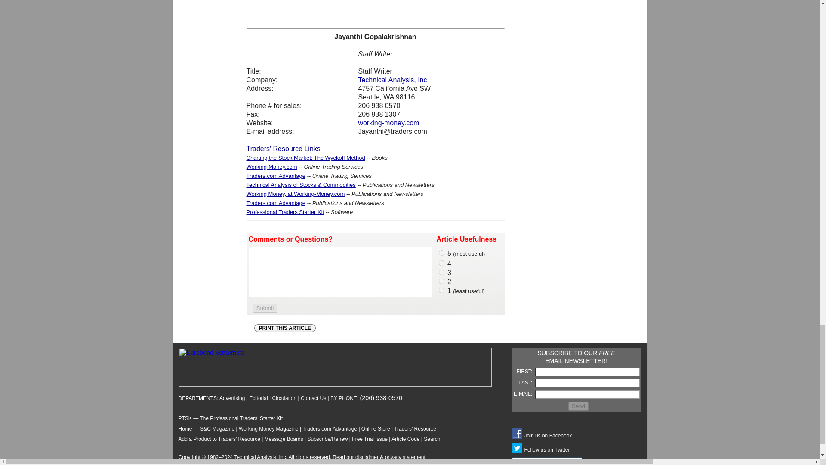 The image size is (826, 465). Describe the element at coordinates (578, 406) in the screenshot. I see `Send` at that location.